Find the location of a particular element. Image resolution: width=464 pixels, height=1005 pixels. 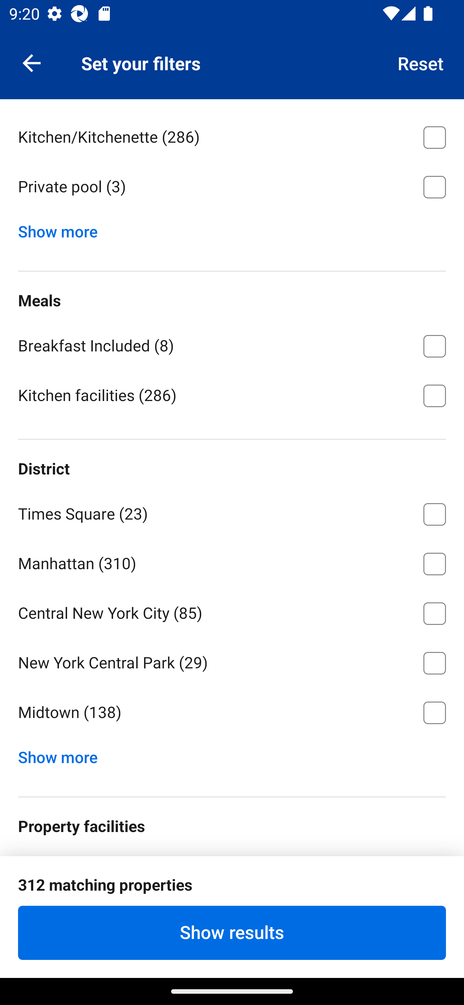

Show more is located at coordinates (63, 754).